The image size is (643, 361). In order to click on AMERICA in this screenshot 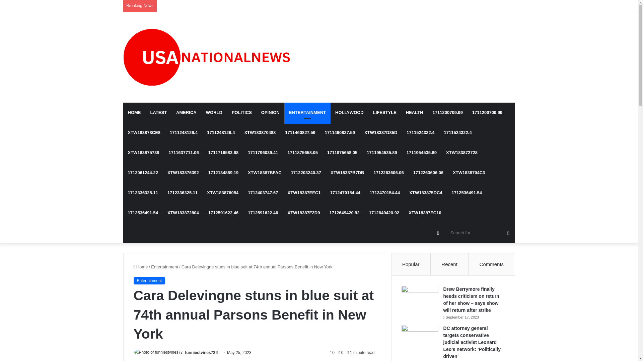, I will do `click(186, 112)`.